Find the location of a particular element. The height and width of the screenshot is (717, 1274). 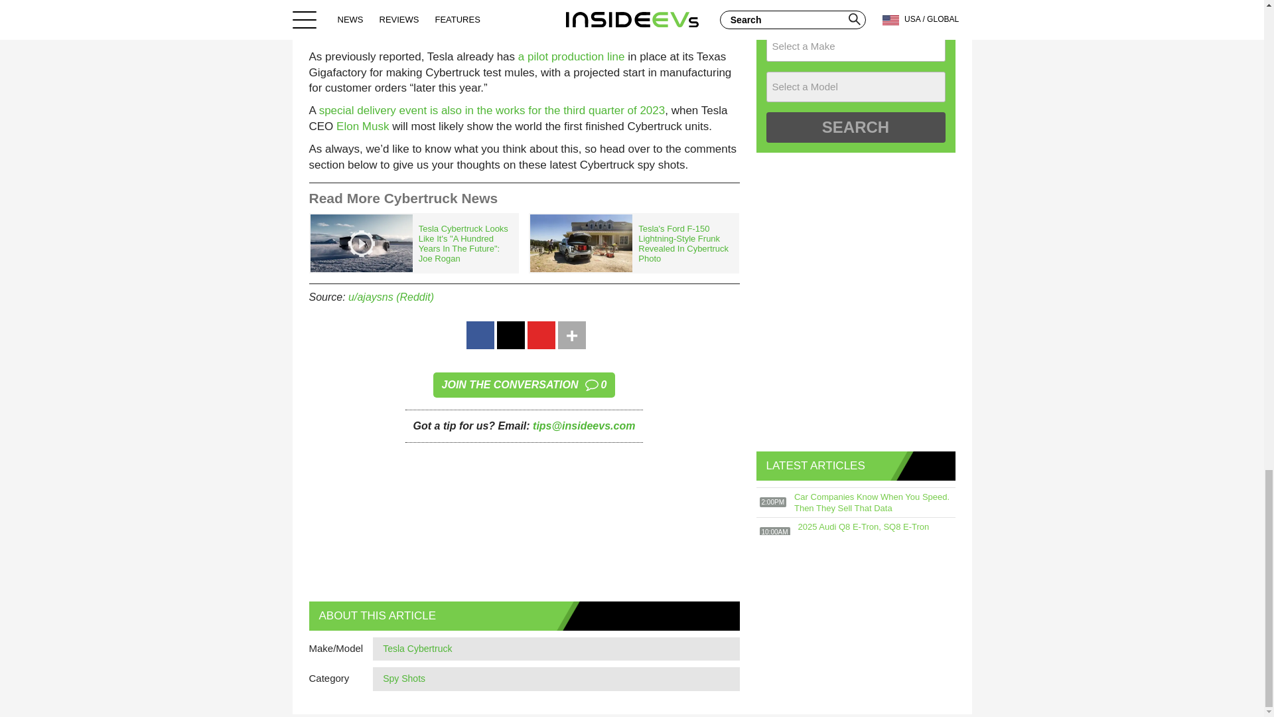

a pilot production line is located at coordinates (572, 56).